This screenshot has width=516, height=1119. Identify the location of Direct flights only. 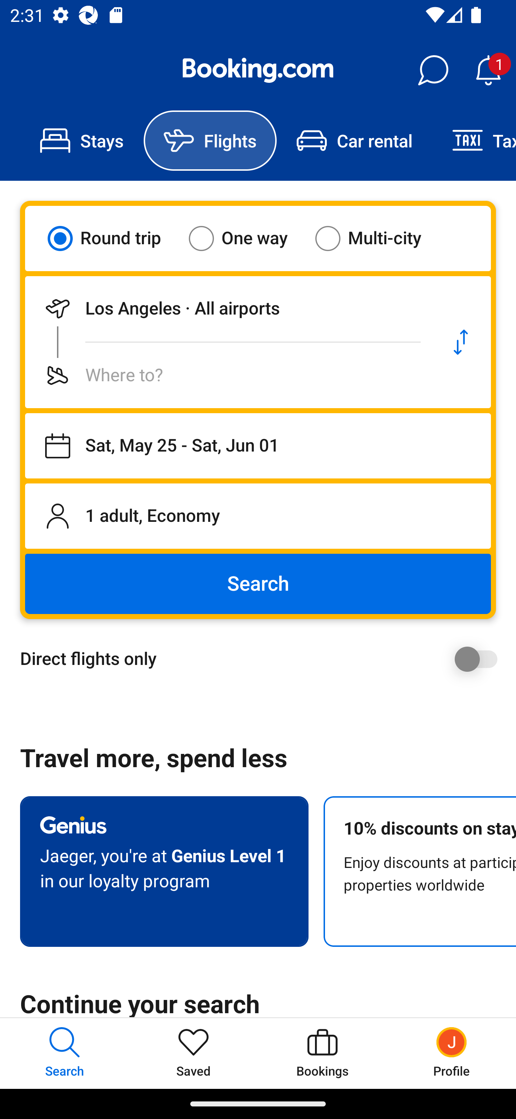
(263, 659).